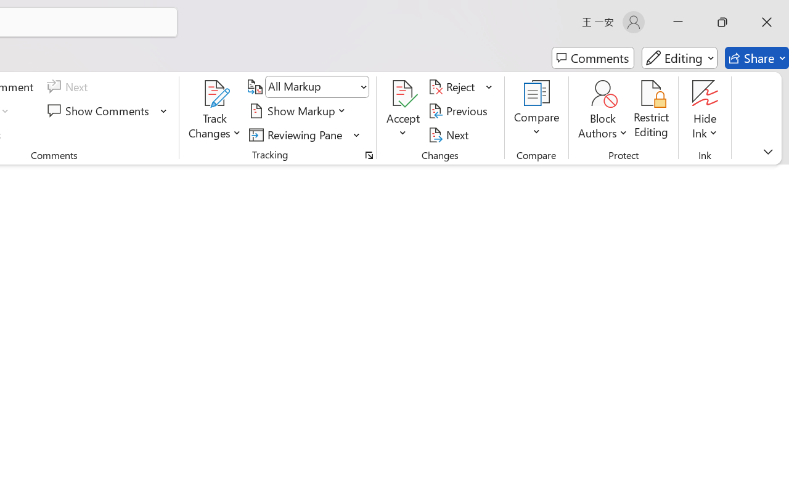 The height and width of the screenshot is (493, 789). Describe the element at coordinates (300, 111) in the screenshot. I see `Show Markup` at that location.